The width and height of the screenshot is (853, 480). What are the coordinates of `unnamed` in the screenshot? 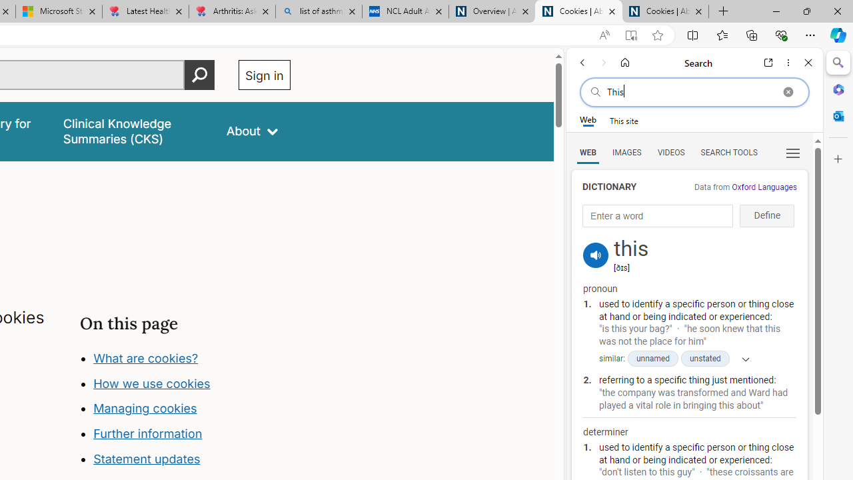 It's located at (652, 359).